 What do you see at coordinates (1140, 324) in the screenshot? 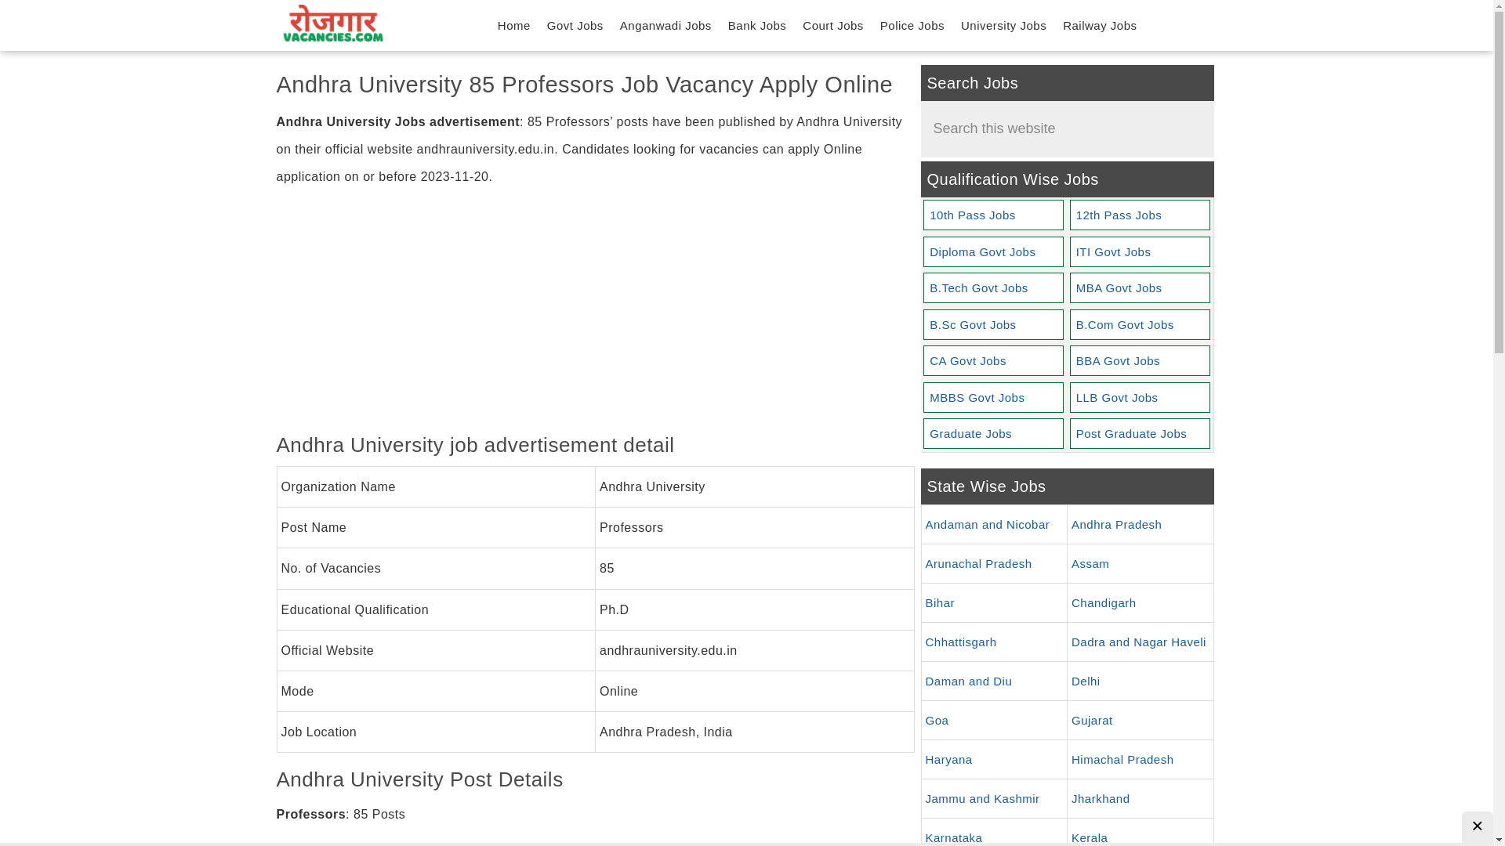
I see `B.Com Govt Jobs` at bounding box center [1140, 324].